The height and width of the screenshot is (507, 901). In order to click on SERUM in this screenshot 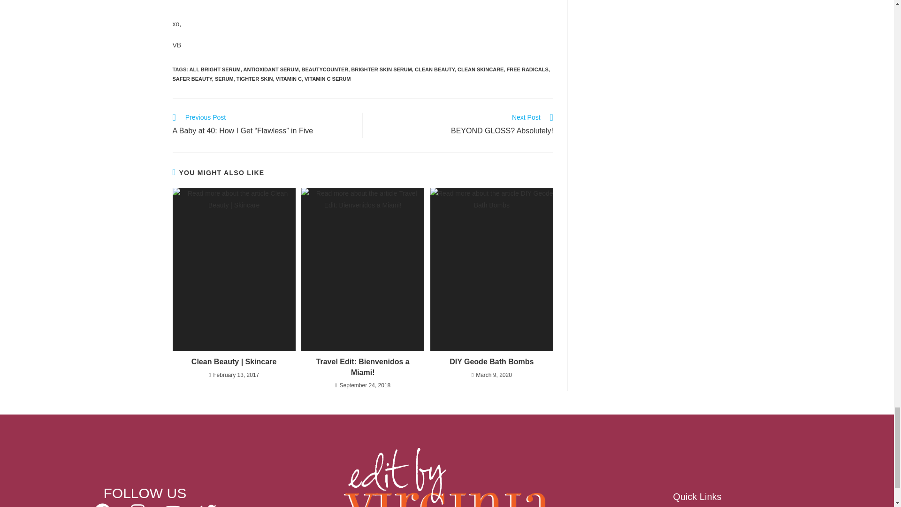, I will do `click(462, 125)`.